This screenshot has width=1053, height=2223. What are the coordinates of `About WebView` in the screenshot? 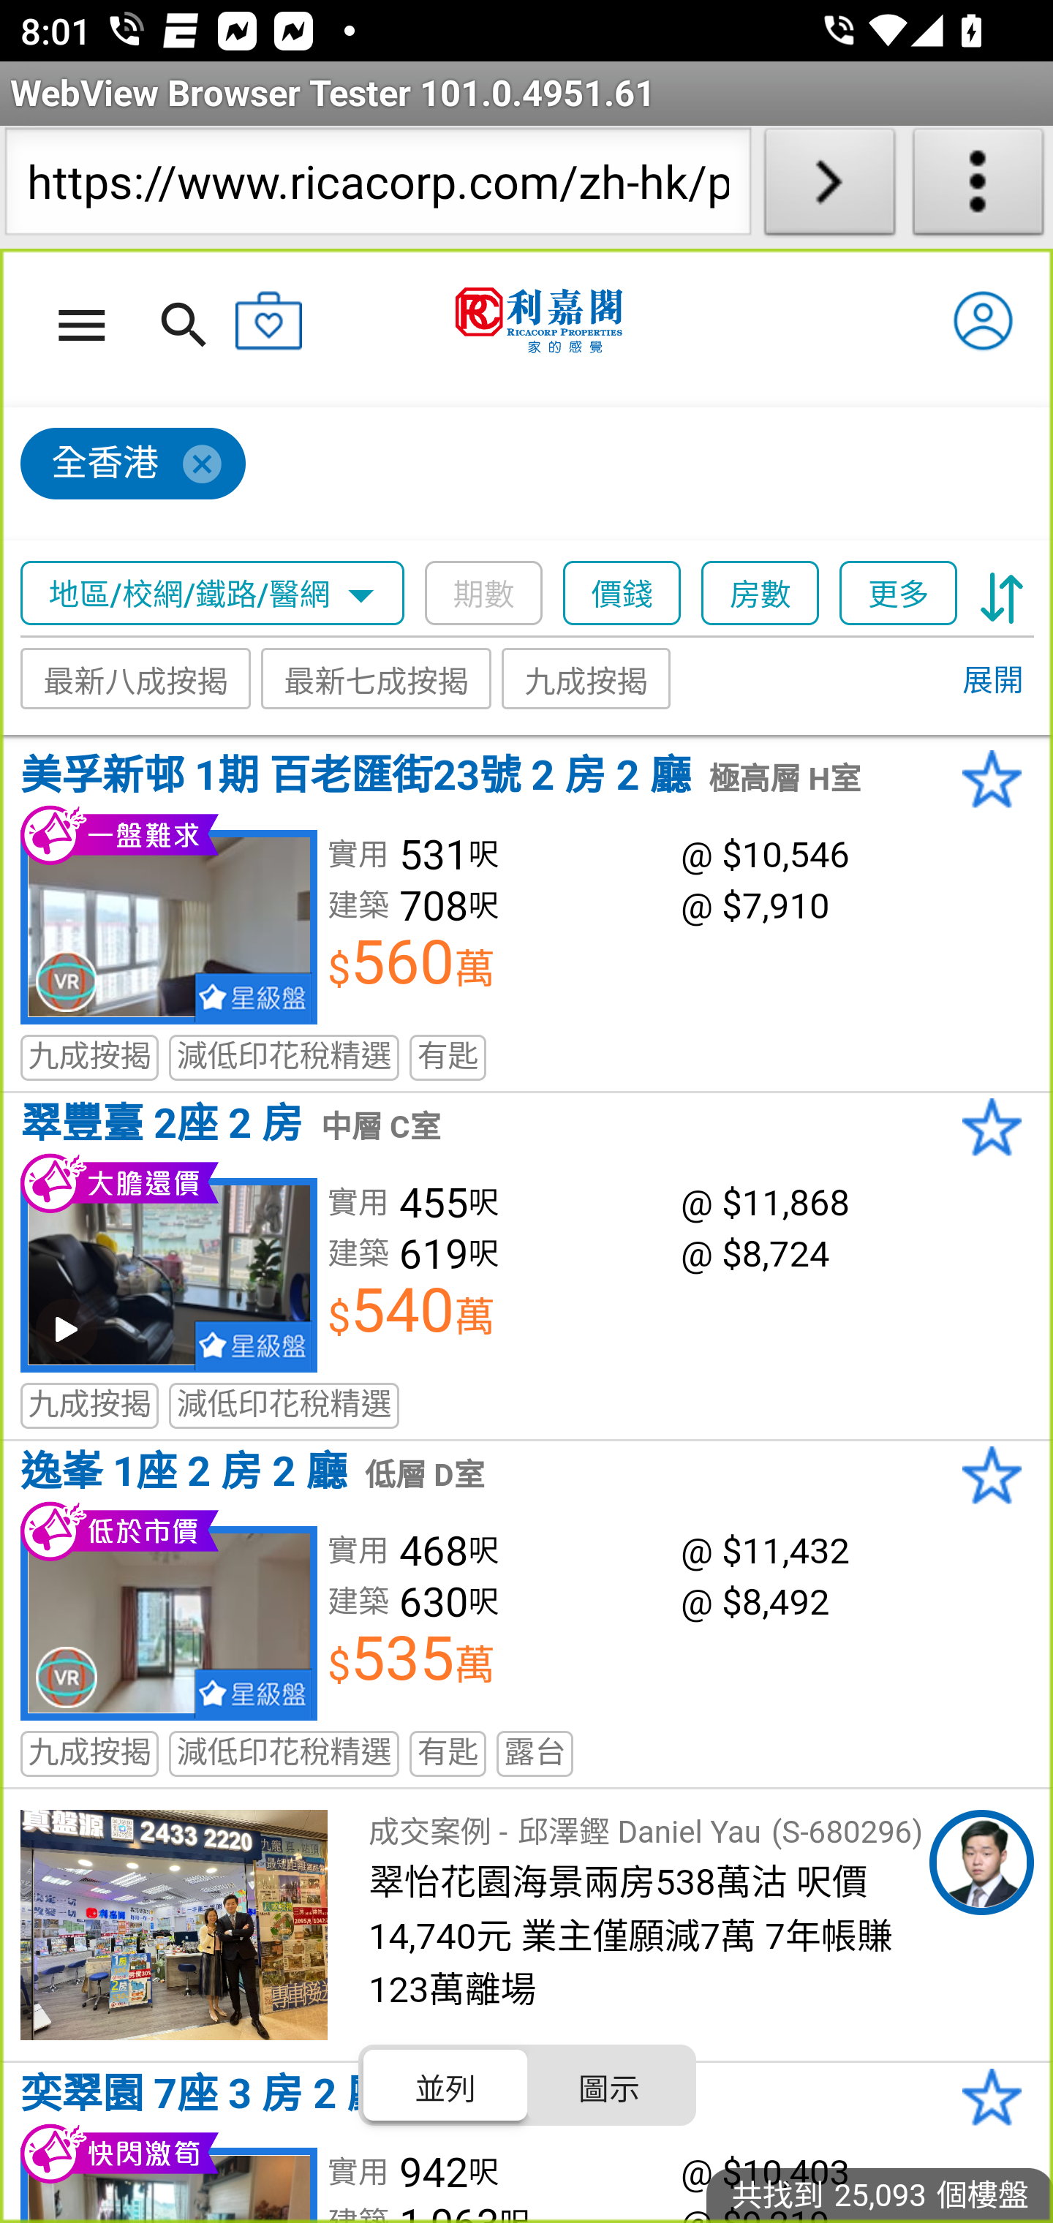 It's located at (978, 187).